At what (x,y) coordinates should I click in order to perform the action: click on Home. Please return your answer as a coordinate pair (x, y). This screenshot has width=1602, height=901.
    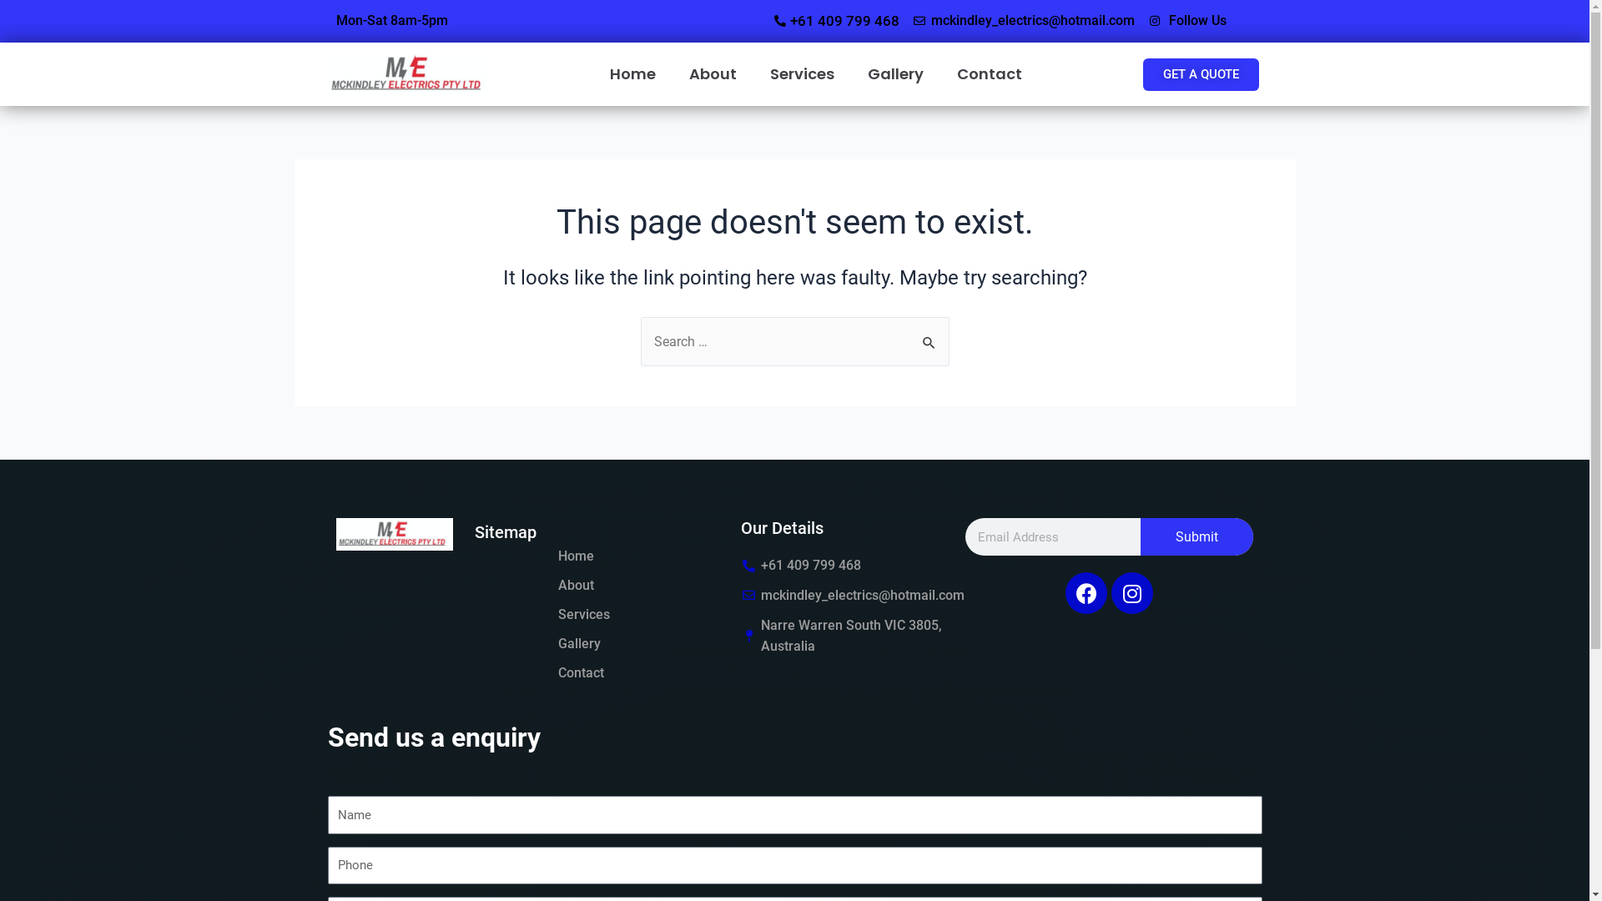
    Looking at the image, I should click on (632, 74).